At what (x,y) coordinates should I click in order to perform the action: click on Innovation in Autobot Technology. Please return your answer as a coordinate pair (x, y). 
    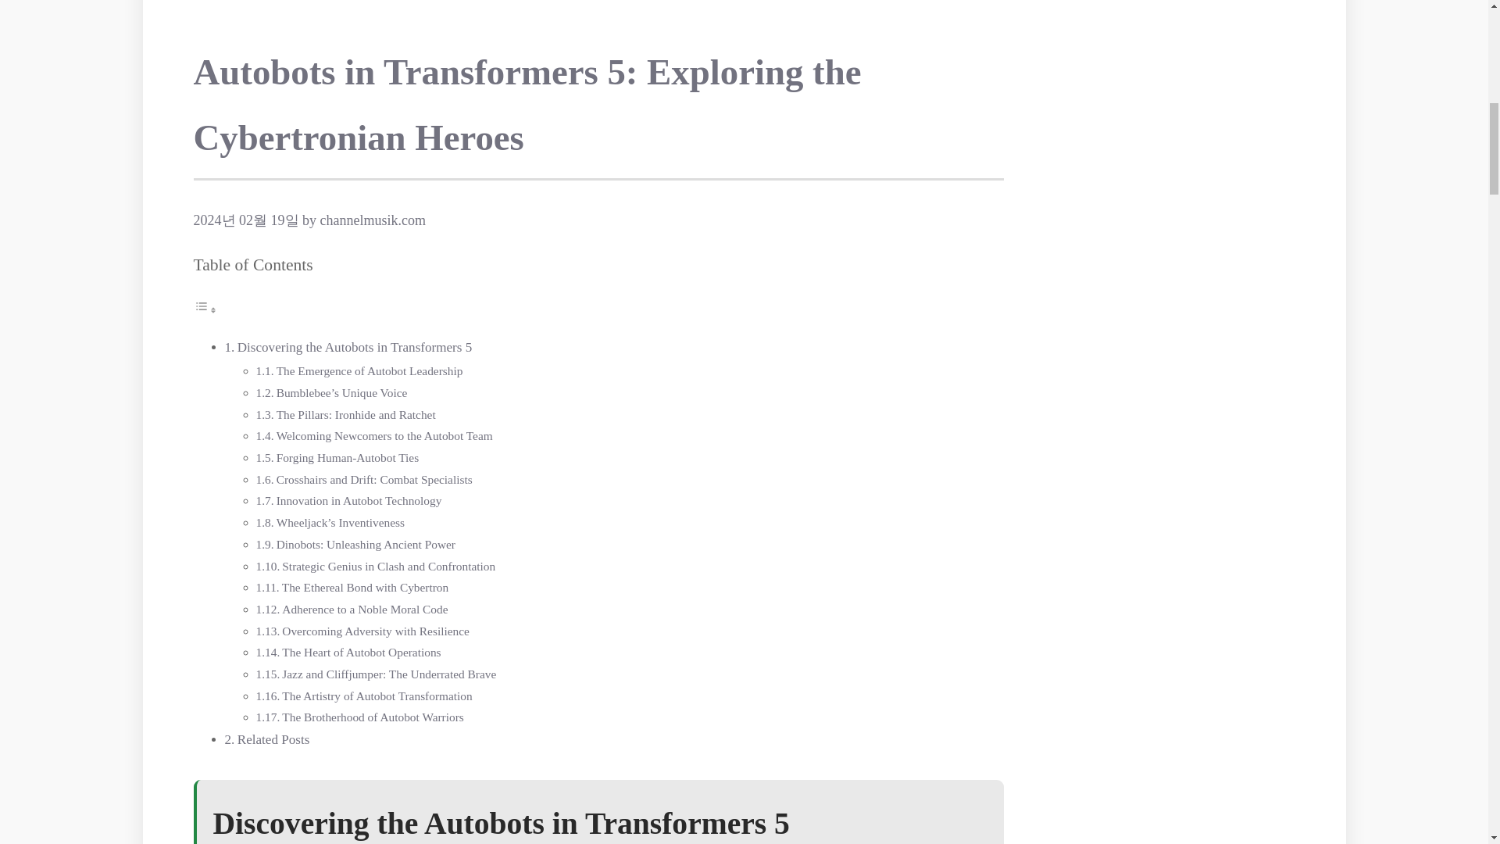
    Looking at the image, I should click on (359, 500).